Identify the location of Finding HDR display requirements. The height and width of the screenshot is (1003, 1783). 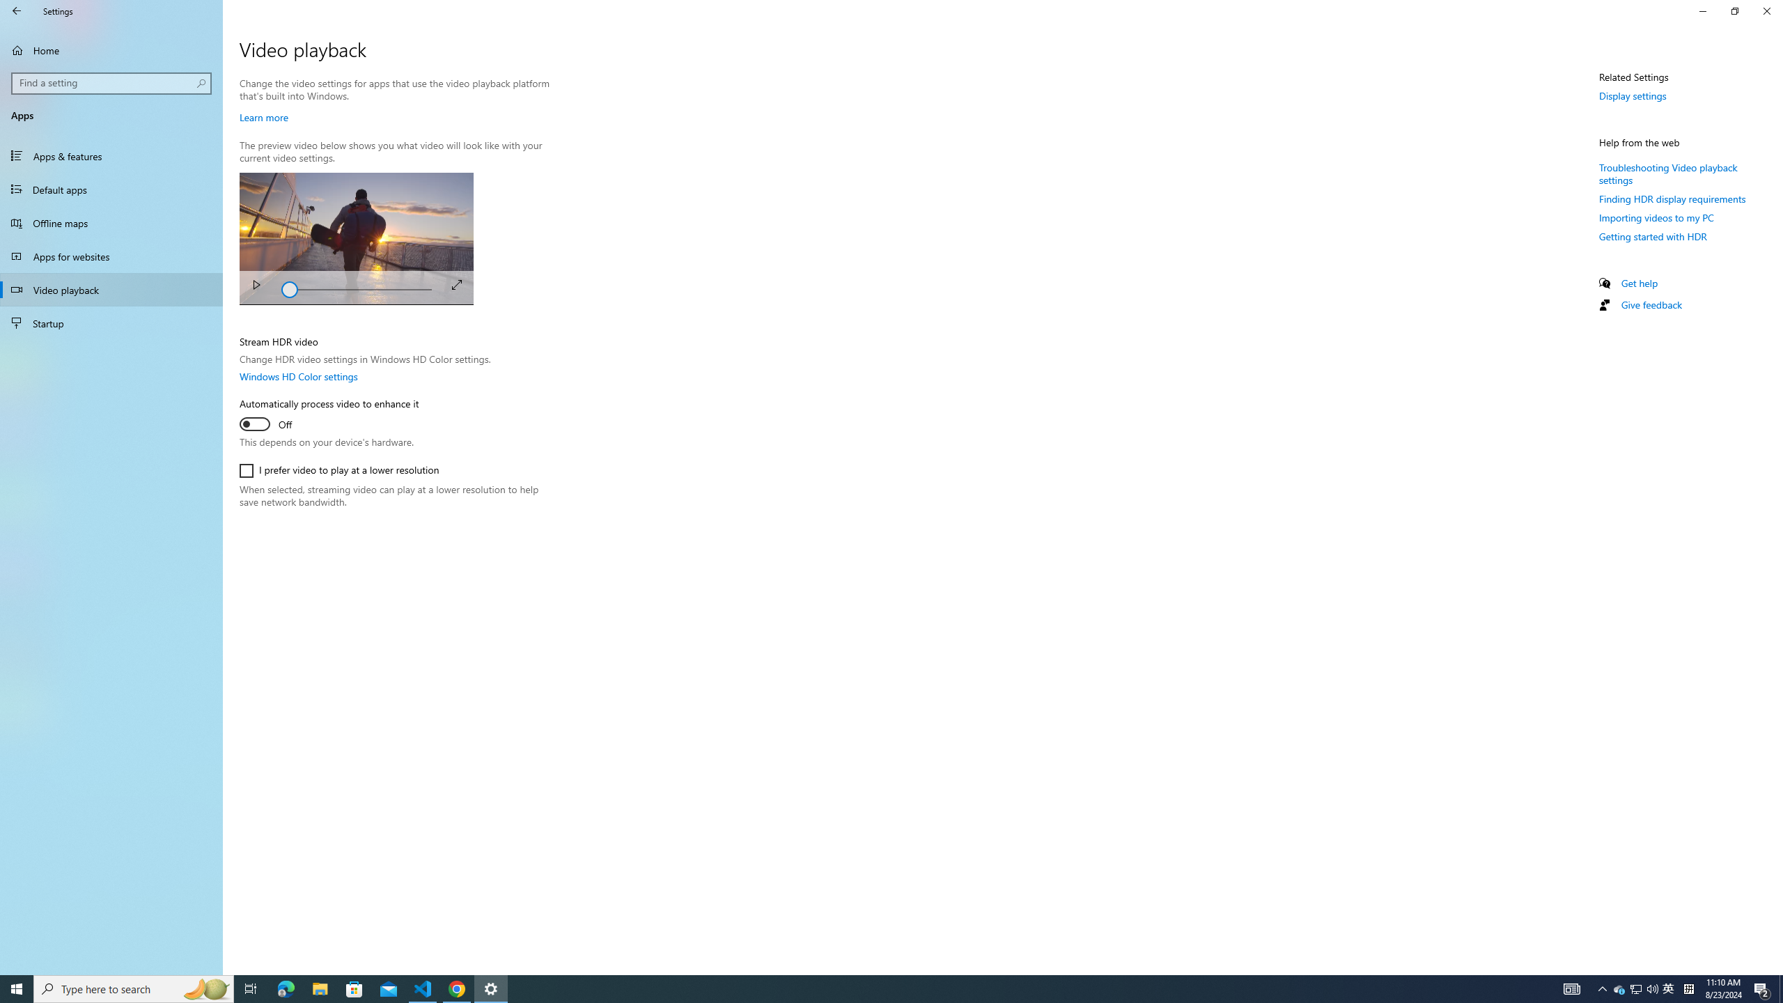
(1672, 199).